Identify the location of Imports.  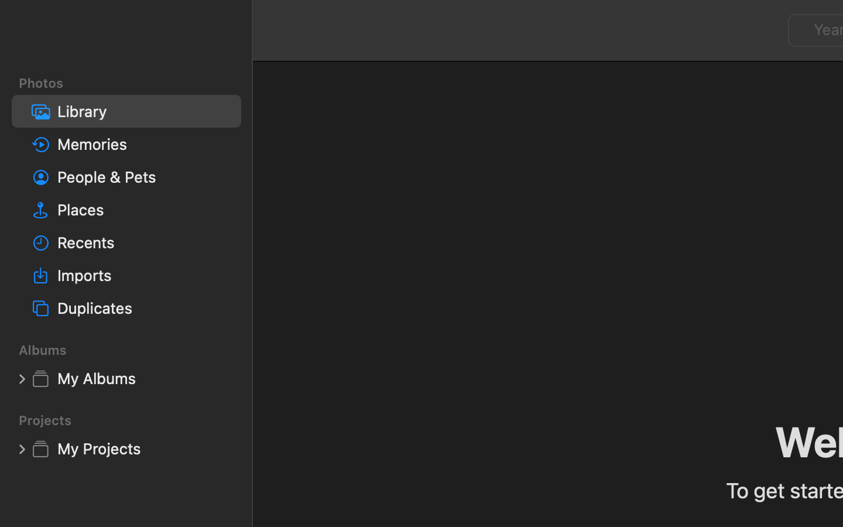
(145, 275).